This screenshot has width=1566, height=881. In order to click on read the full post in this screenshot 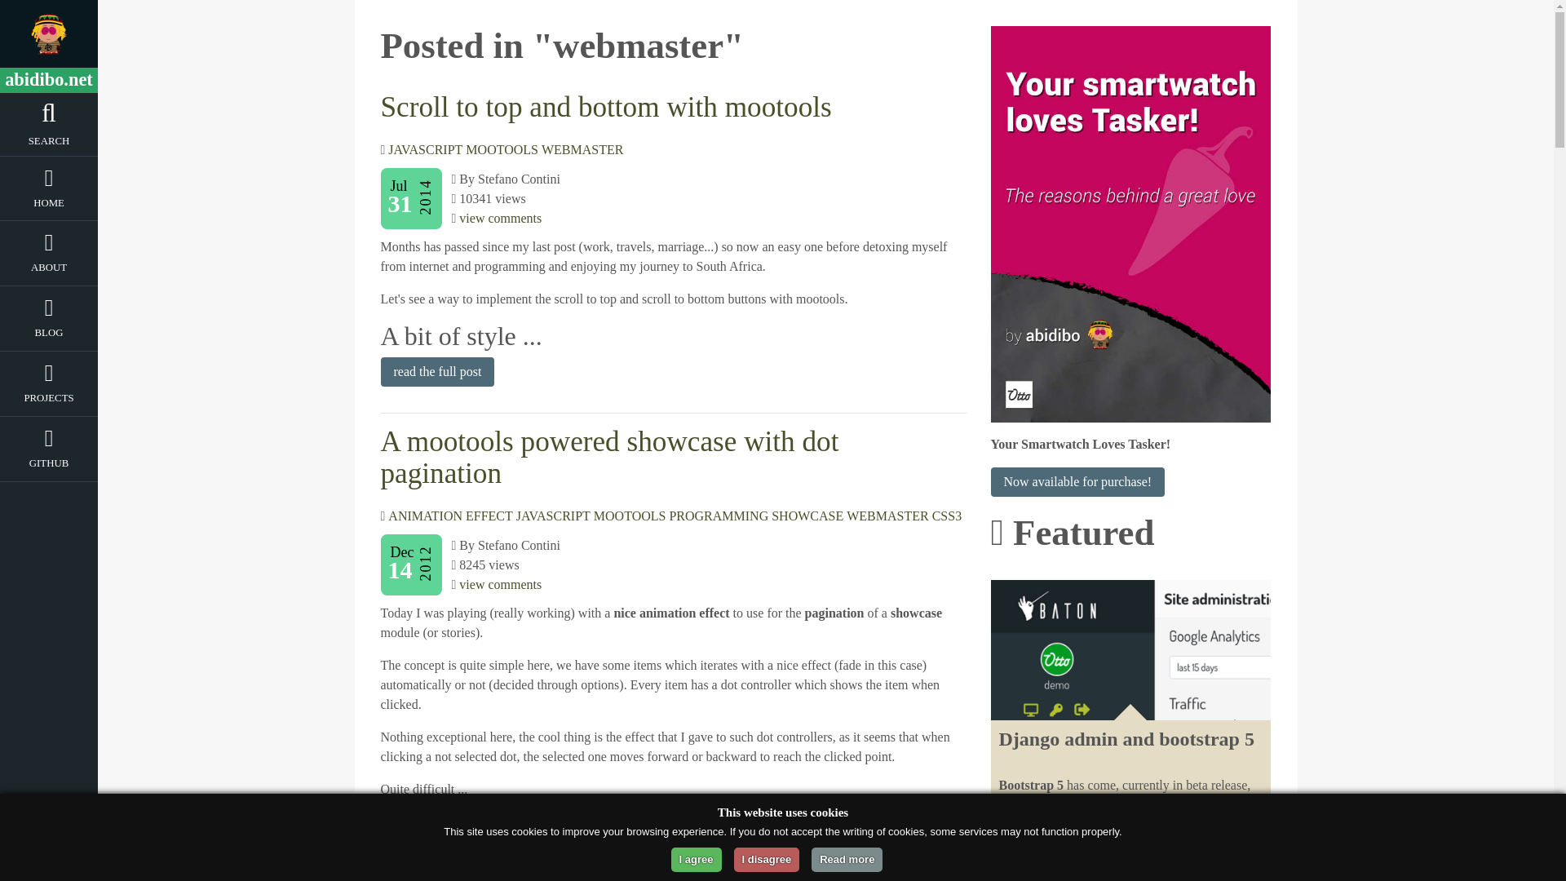, I will do `click(437, 827)`.